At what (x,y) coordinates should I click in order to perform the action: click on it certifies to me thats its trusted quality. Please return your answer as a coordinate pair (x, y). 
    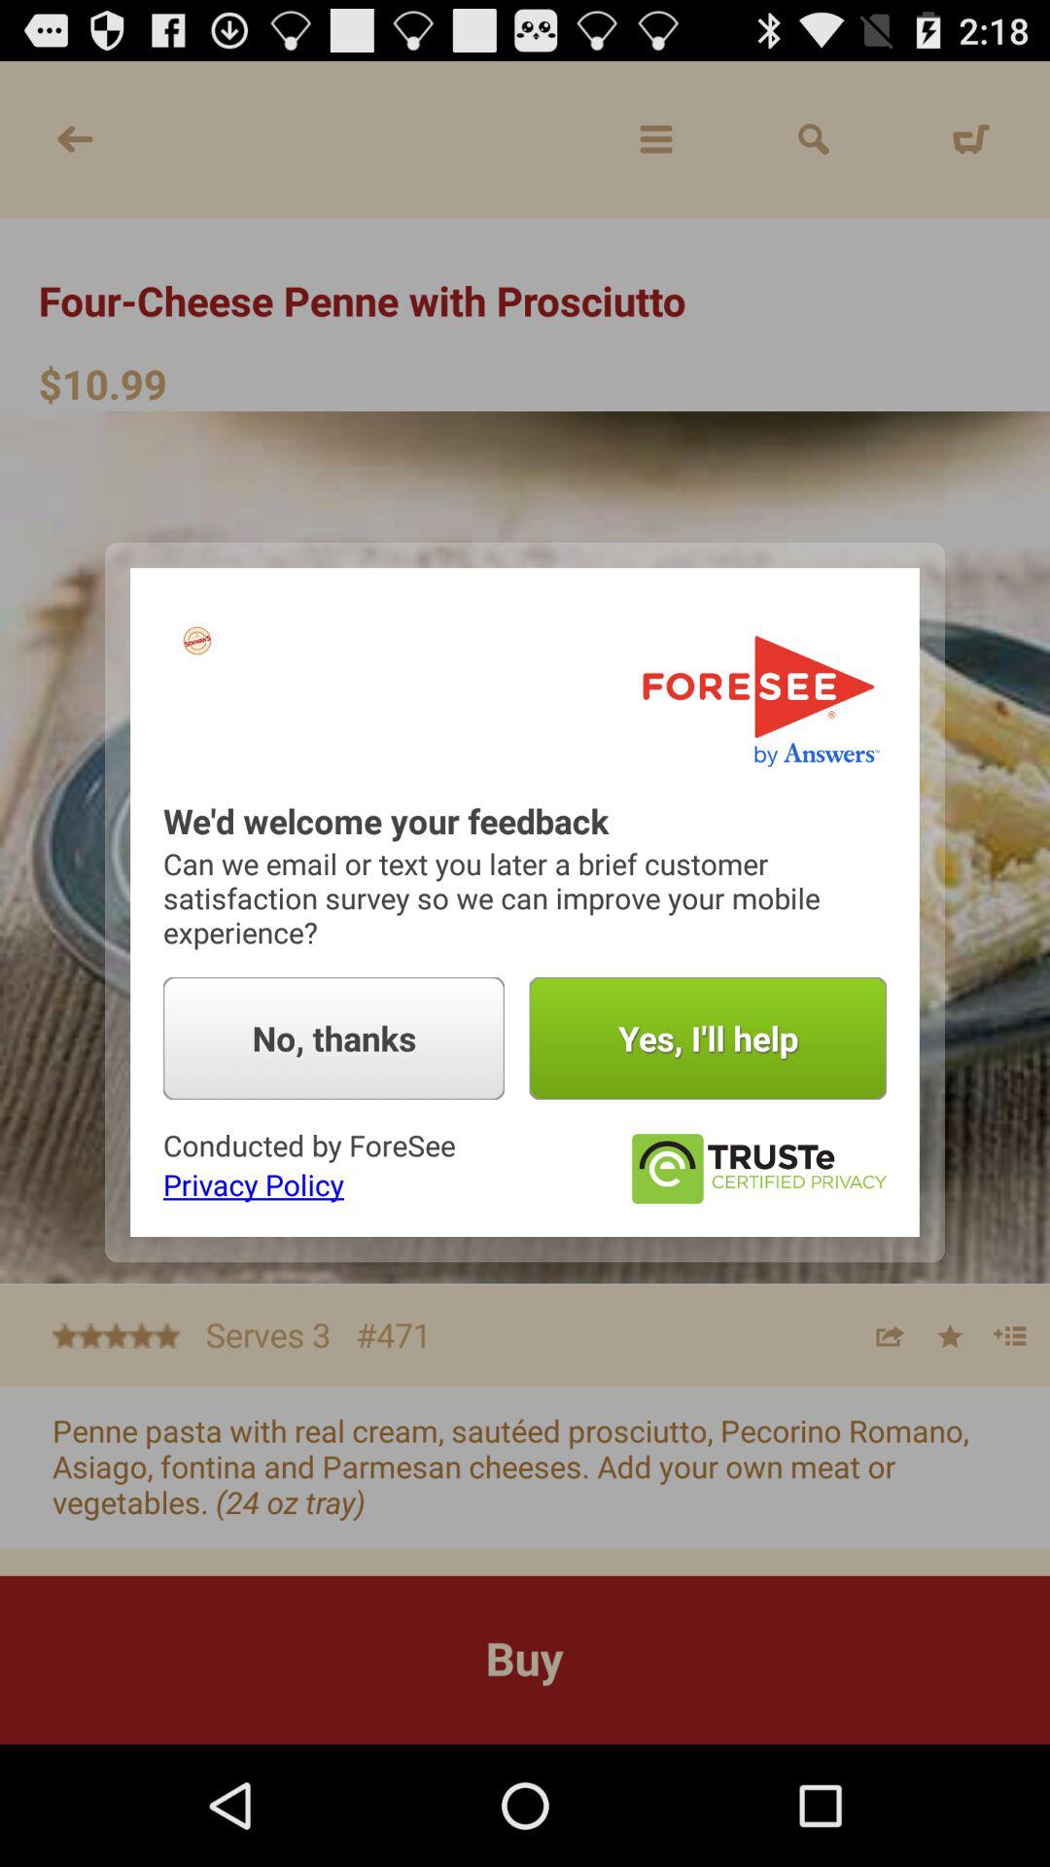
    Looking at the image, I should click on (758, 1169).